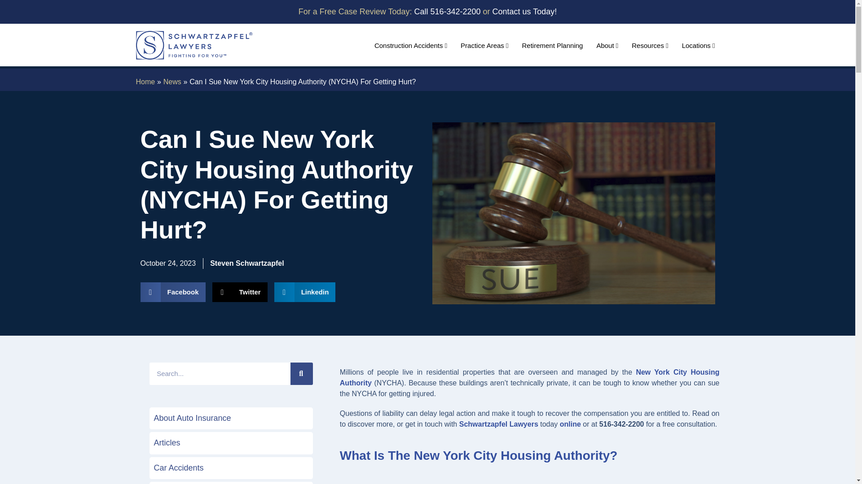 Image resolution: width=862 pixels, height=484 pixels. Describe the element at coordinates (455, 12) in the screenshot. I see `516-342-2200` at that location.